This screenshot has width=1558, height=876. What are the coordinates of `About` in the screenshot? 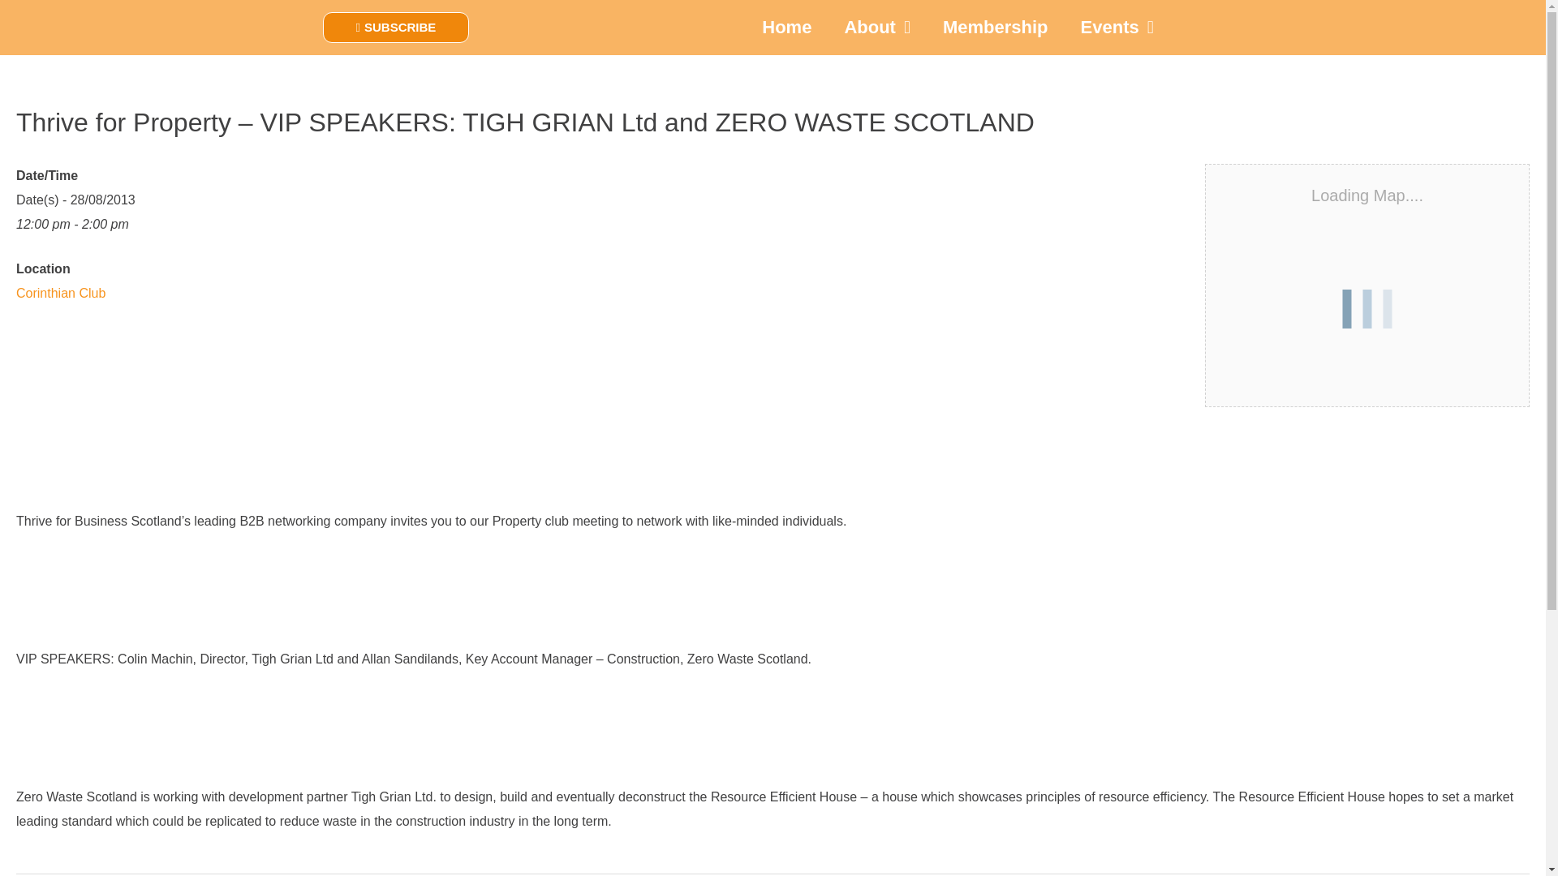 It's located at (876, 28).